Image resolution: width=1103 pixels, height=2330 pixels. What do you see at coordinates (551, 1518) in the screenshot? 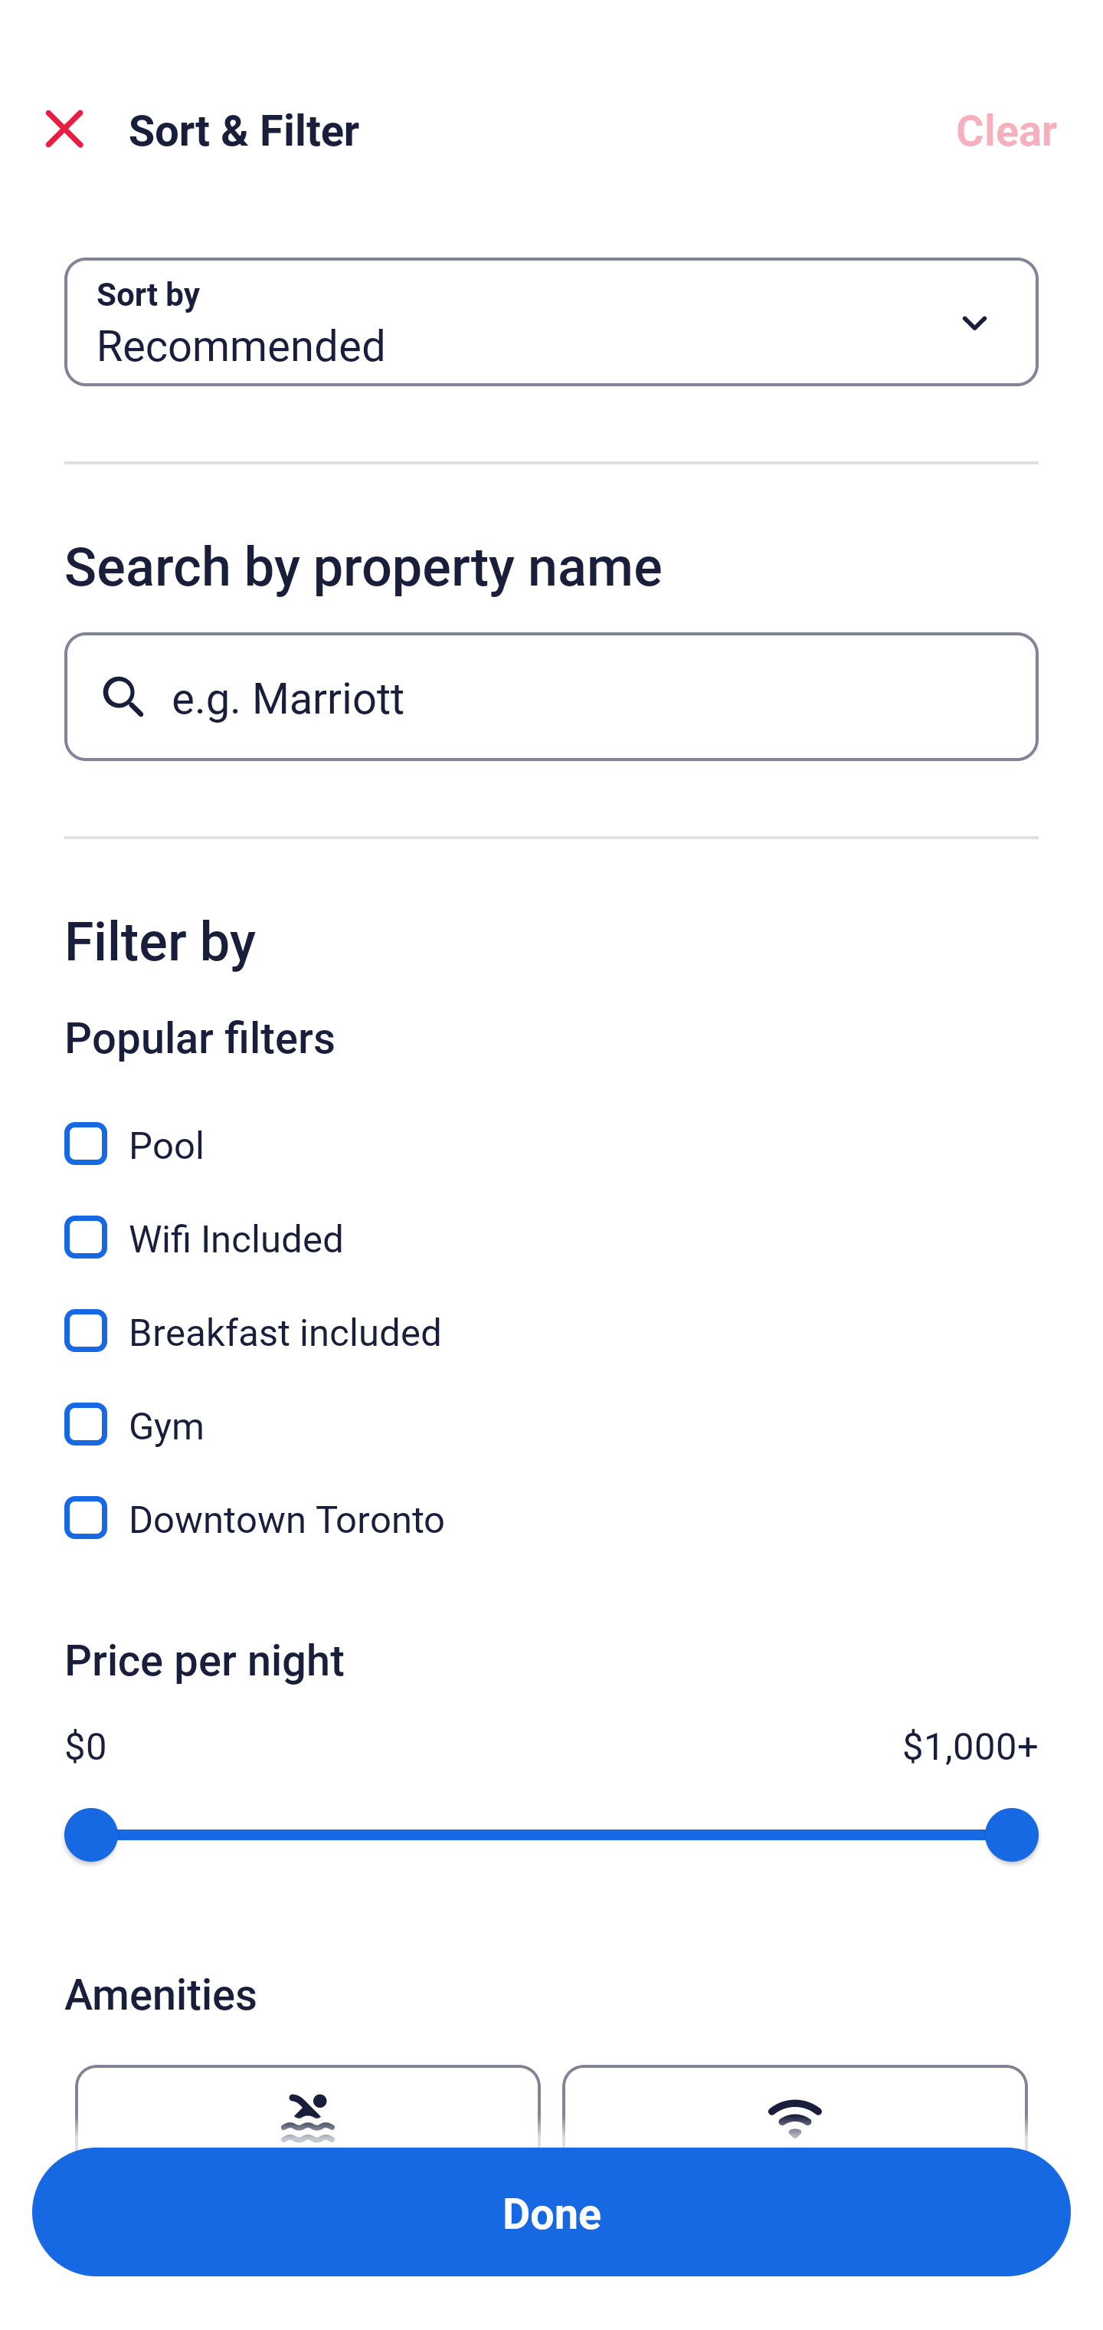
I see `Downtown Toronto, Downtown Toronto` at bounding box center [551, 1518].